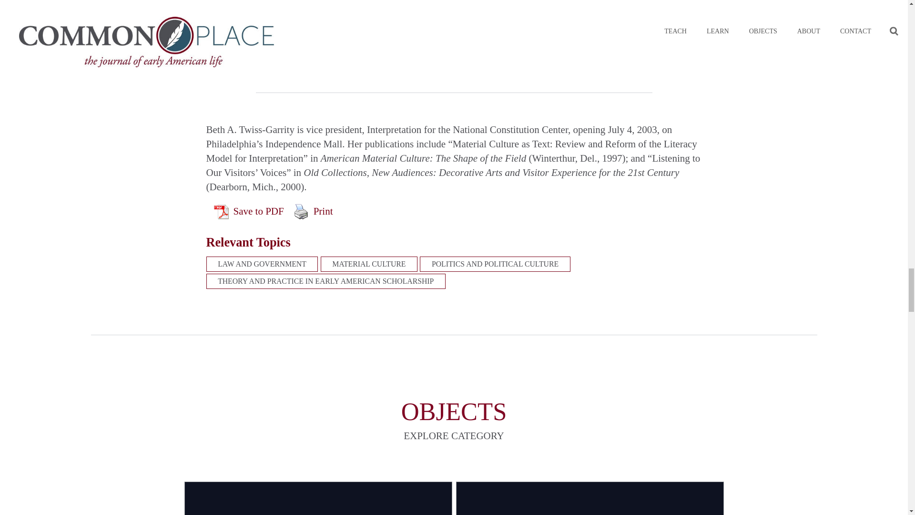  What do you see at coordinates (249, 212) in the screenshot?
I see `Save to PDF` at bounding box center [249, 212].